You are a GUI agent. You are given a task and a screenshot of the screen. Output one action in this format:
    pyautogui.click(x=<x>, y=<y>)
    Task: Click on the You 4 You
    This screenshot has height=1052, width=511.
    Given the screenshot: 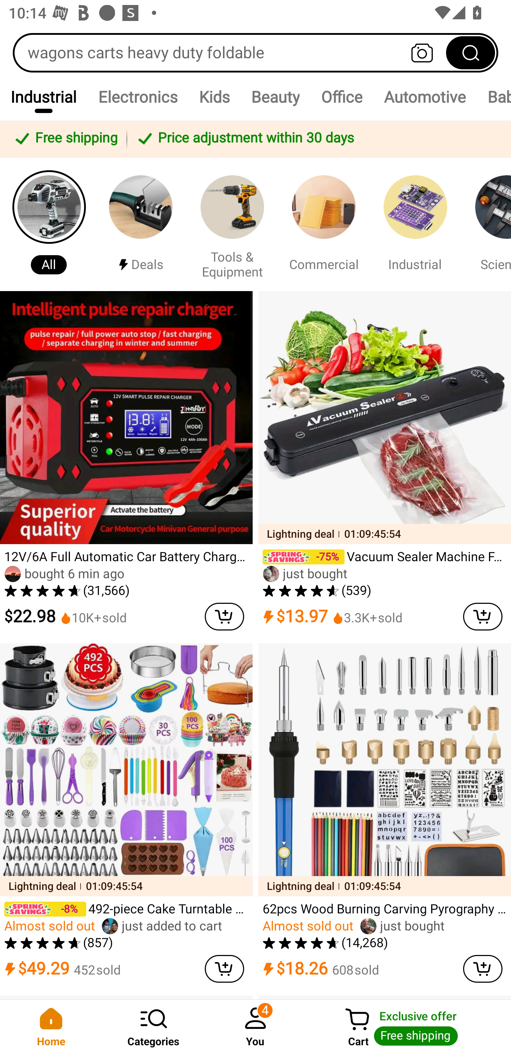 What is the action you would take?
    pyautogui.click(x=255, y=1026)
    